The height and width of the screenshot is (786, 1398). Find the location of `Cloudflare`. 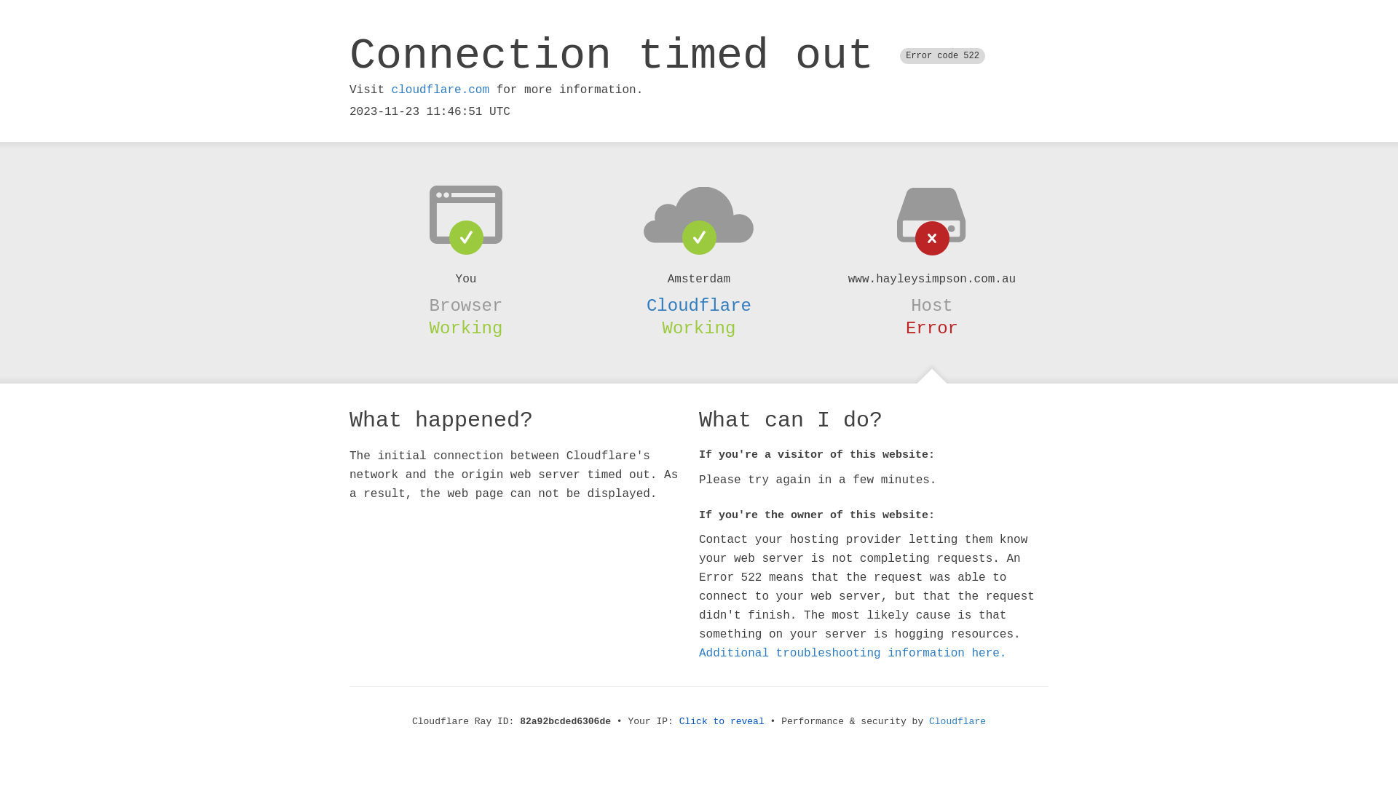

Cloudflare is located at coordinates (699, 306).